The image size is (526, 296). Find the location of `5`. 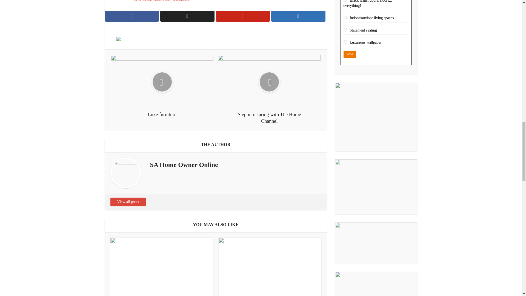

5 is located at coordinates (345, 30).